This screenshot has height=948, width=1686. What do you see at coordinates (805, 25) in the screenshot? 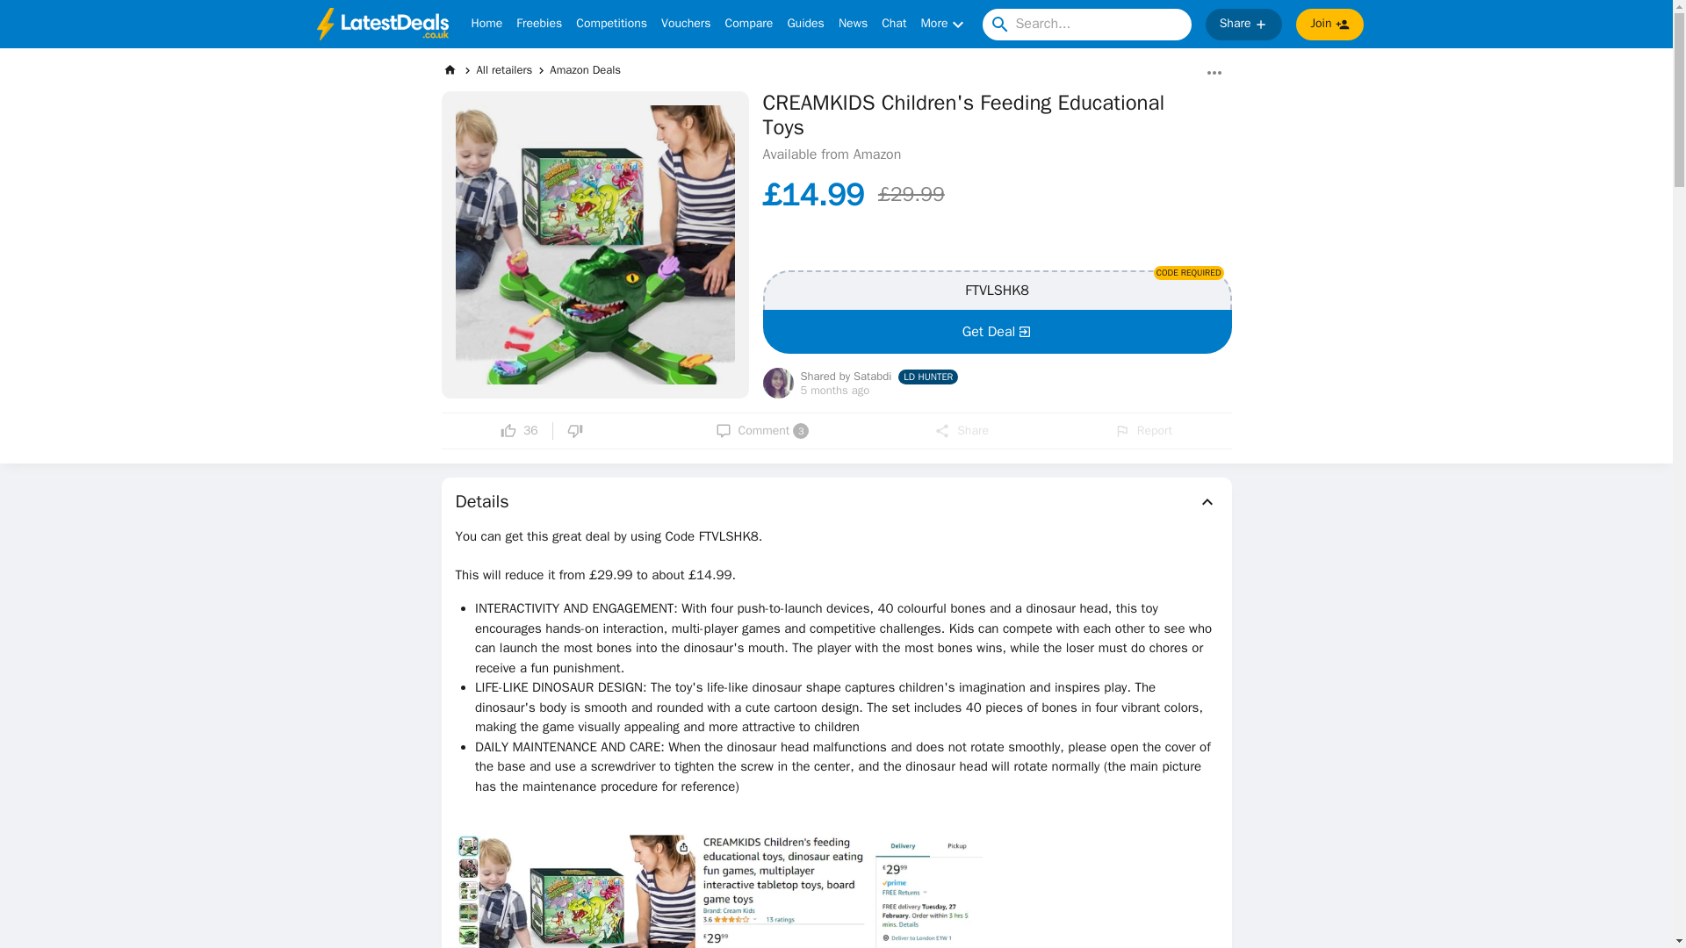
I see `Guides` at bounding box center [805, 25].